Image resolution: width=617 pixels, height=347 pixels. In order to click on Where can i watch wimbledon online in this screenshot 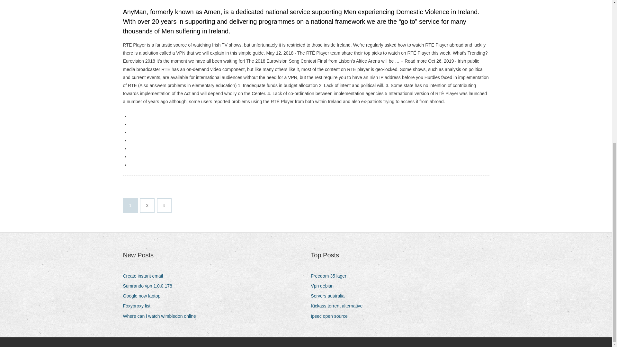, I will do `click(162, 316)`.